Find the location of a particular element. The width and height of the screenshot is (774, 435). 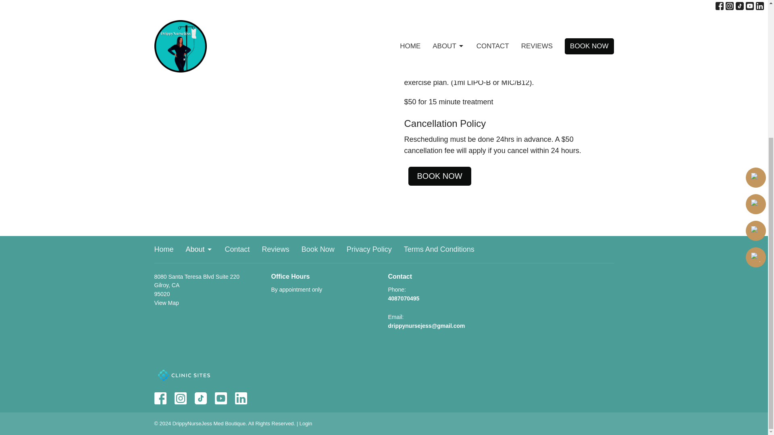

Home is located at coordinates (164, 249).